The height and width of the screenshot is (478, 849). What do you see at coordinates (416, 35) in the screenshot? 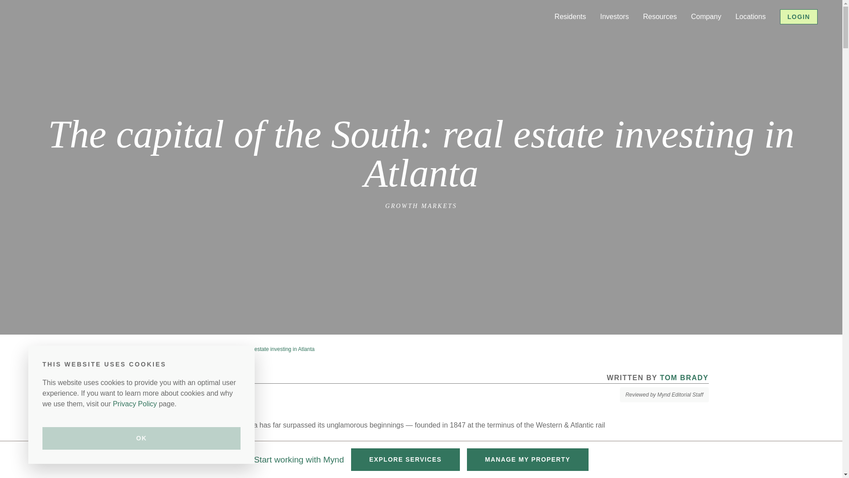
I see `San Francisco - Bay Area` at bounding box center [416, 35].